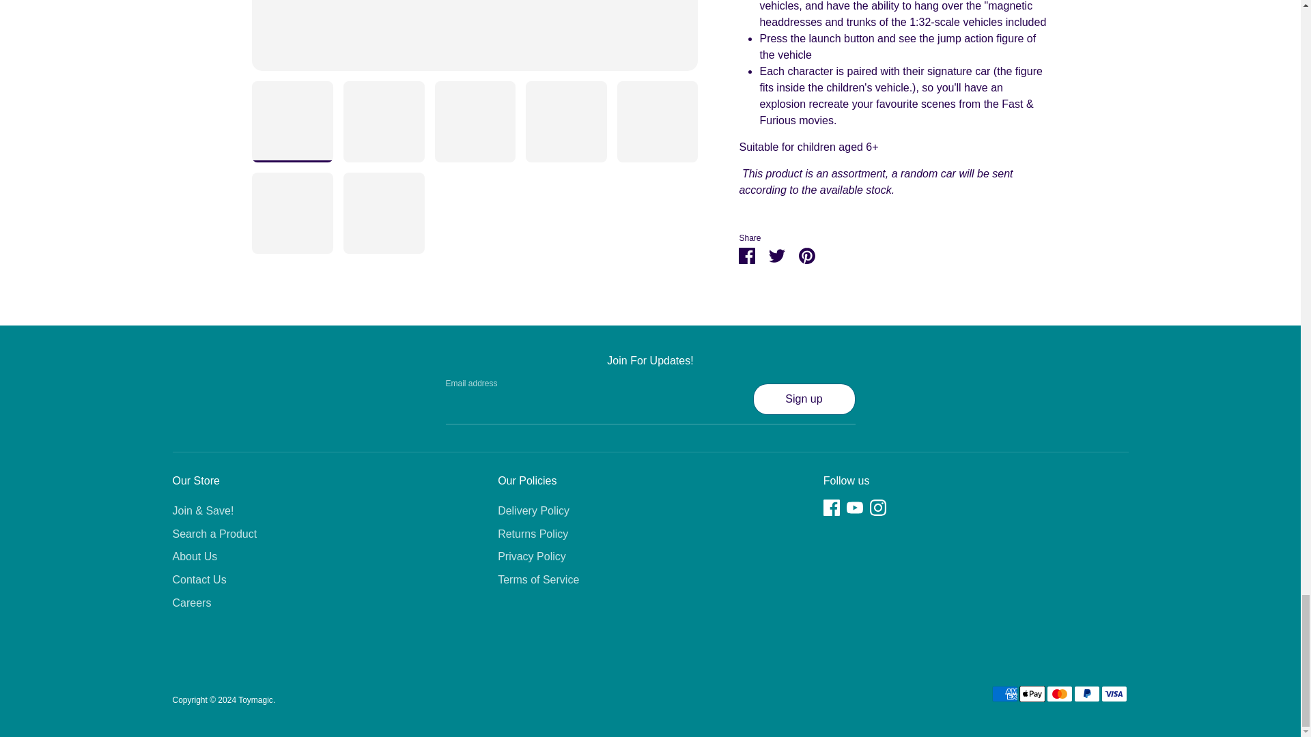 Image resolution: width=1311 pixels, height=737 pixels. What do you see at coordinates (1031, 694) in the screenshot?
I see `Apple Pay` at bounding box center [1031, 694].